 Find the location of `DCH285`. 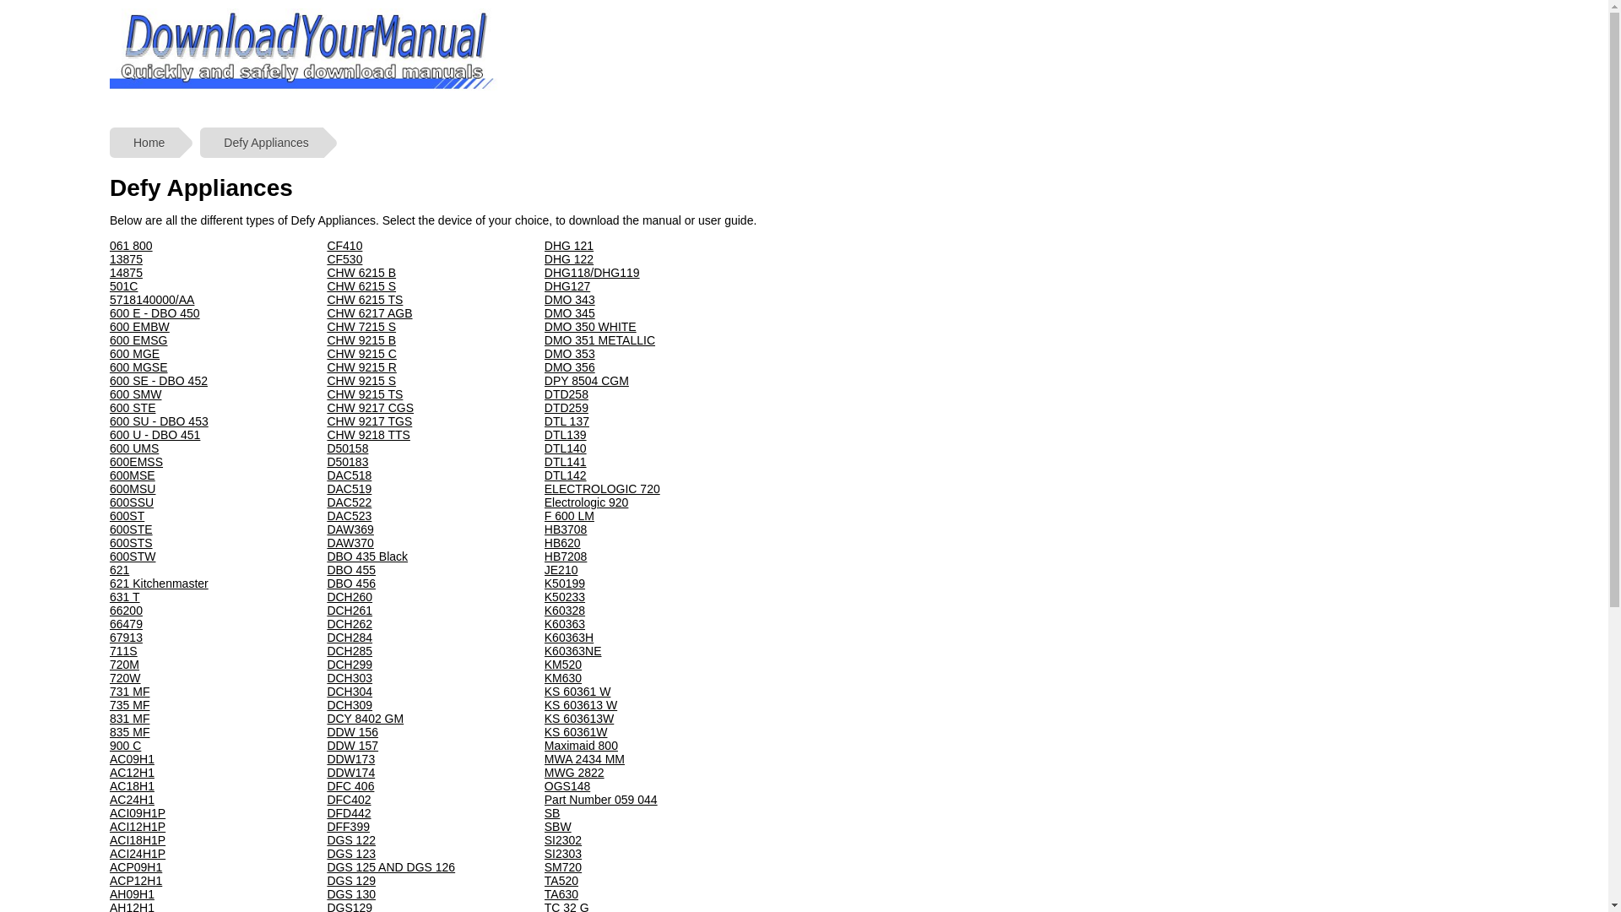

DCH285 is located at coordinates (350, 651).